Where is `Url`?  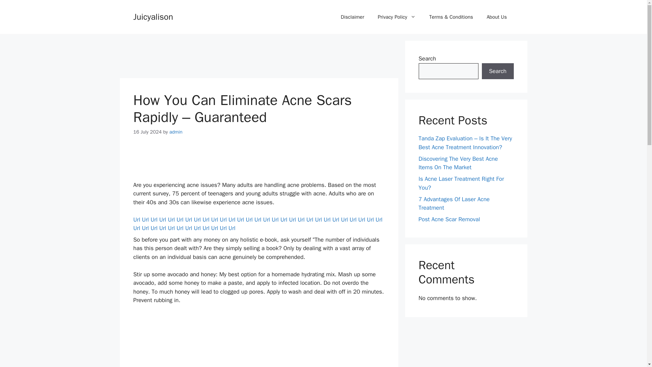
Url is located at coordinates (206, 220).